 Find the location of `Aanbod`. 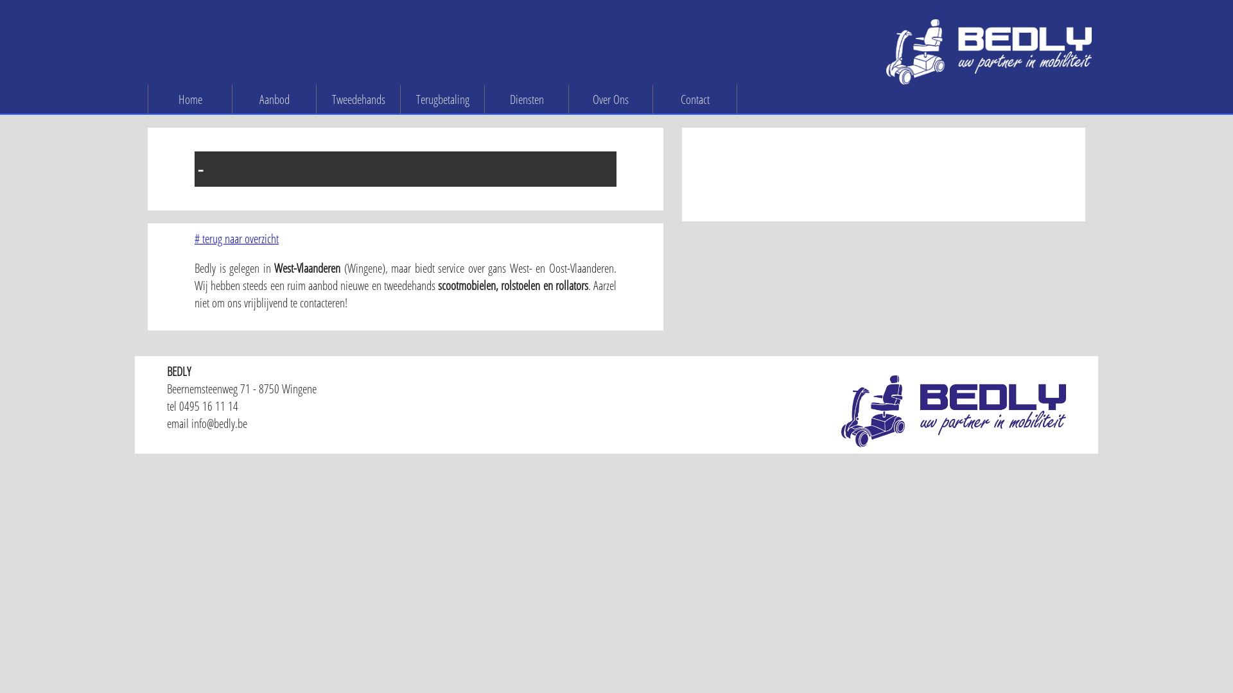

Aanbod is located at coordinates (275, 99).